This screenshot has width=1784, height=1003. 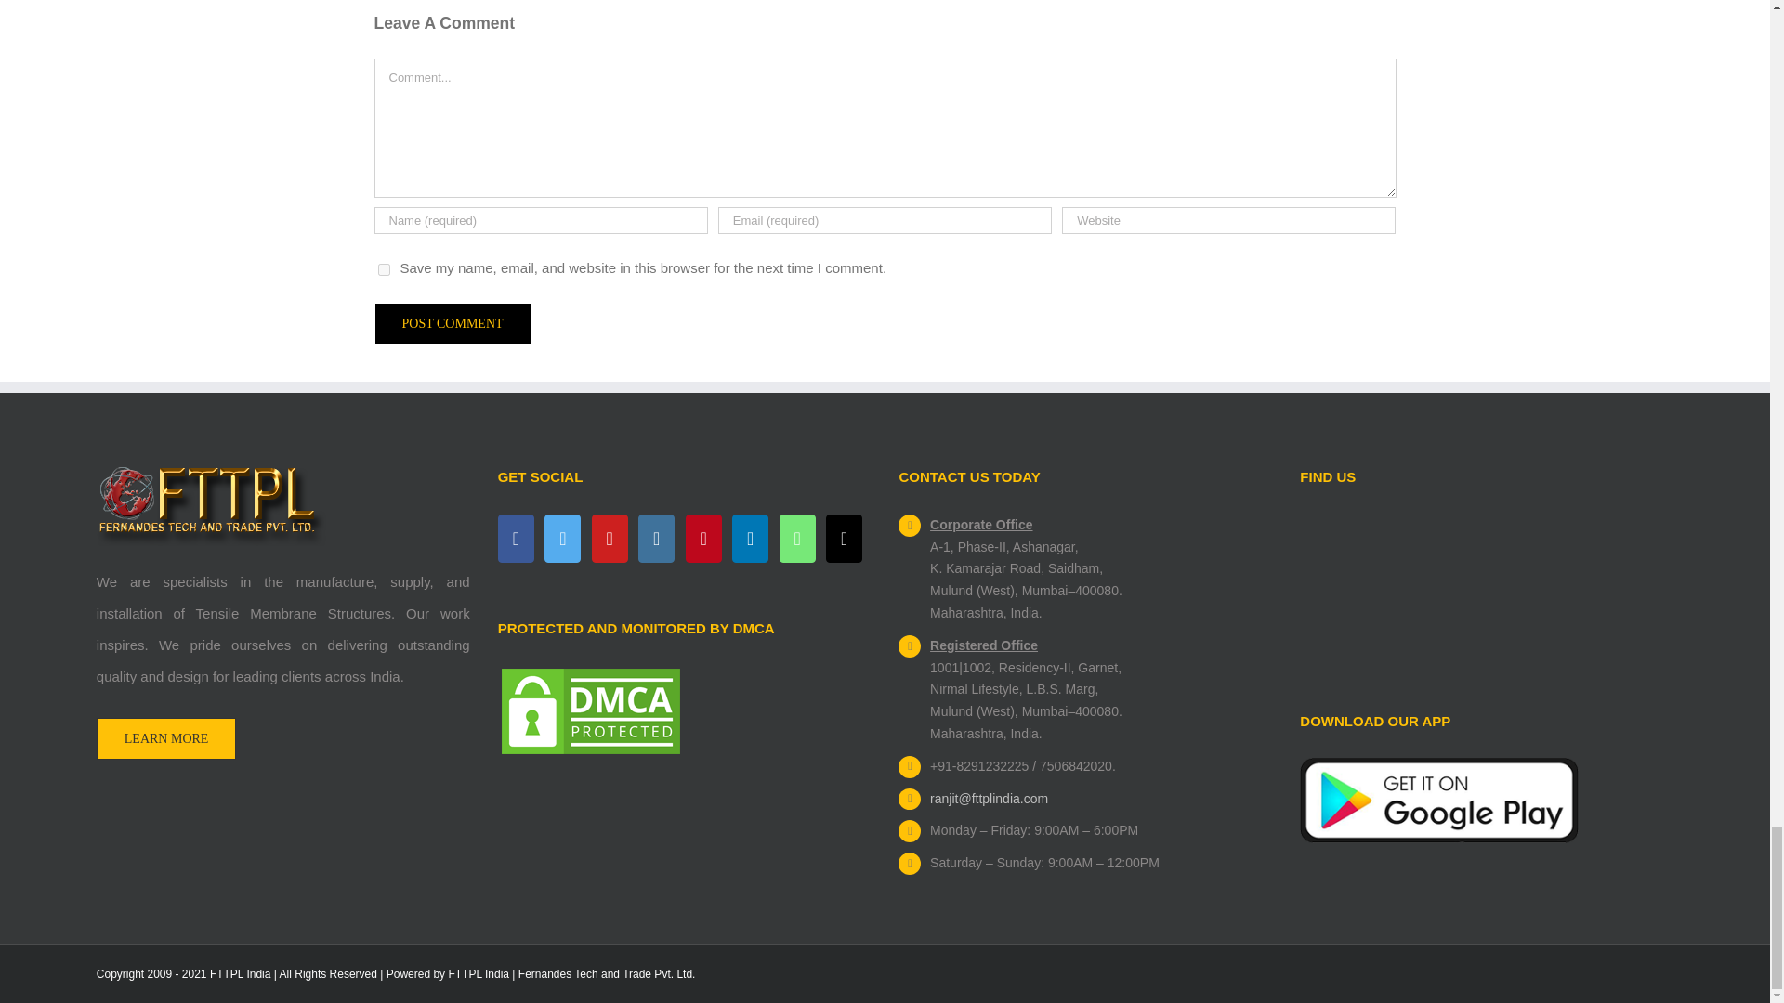 I want to click on Post Comment, so click(x=452, y=323).